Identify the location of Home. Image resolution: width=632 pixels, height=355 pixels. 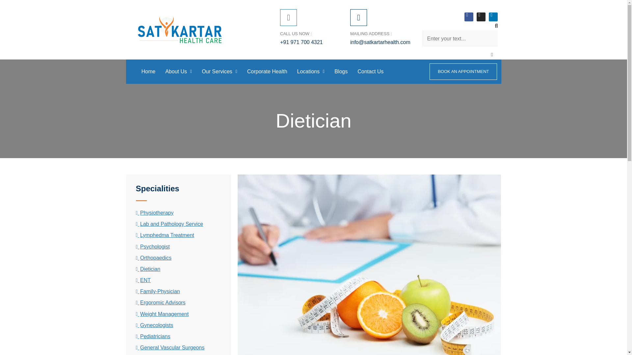
(148, 72).